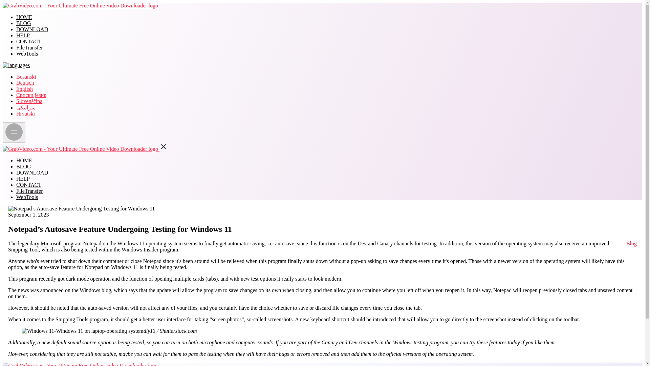 This screenshot has height=366, width=650. I want to click on FileTransfer, so click(29, 191).